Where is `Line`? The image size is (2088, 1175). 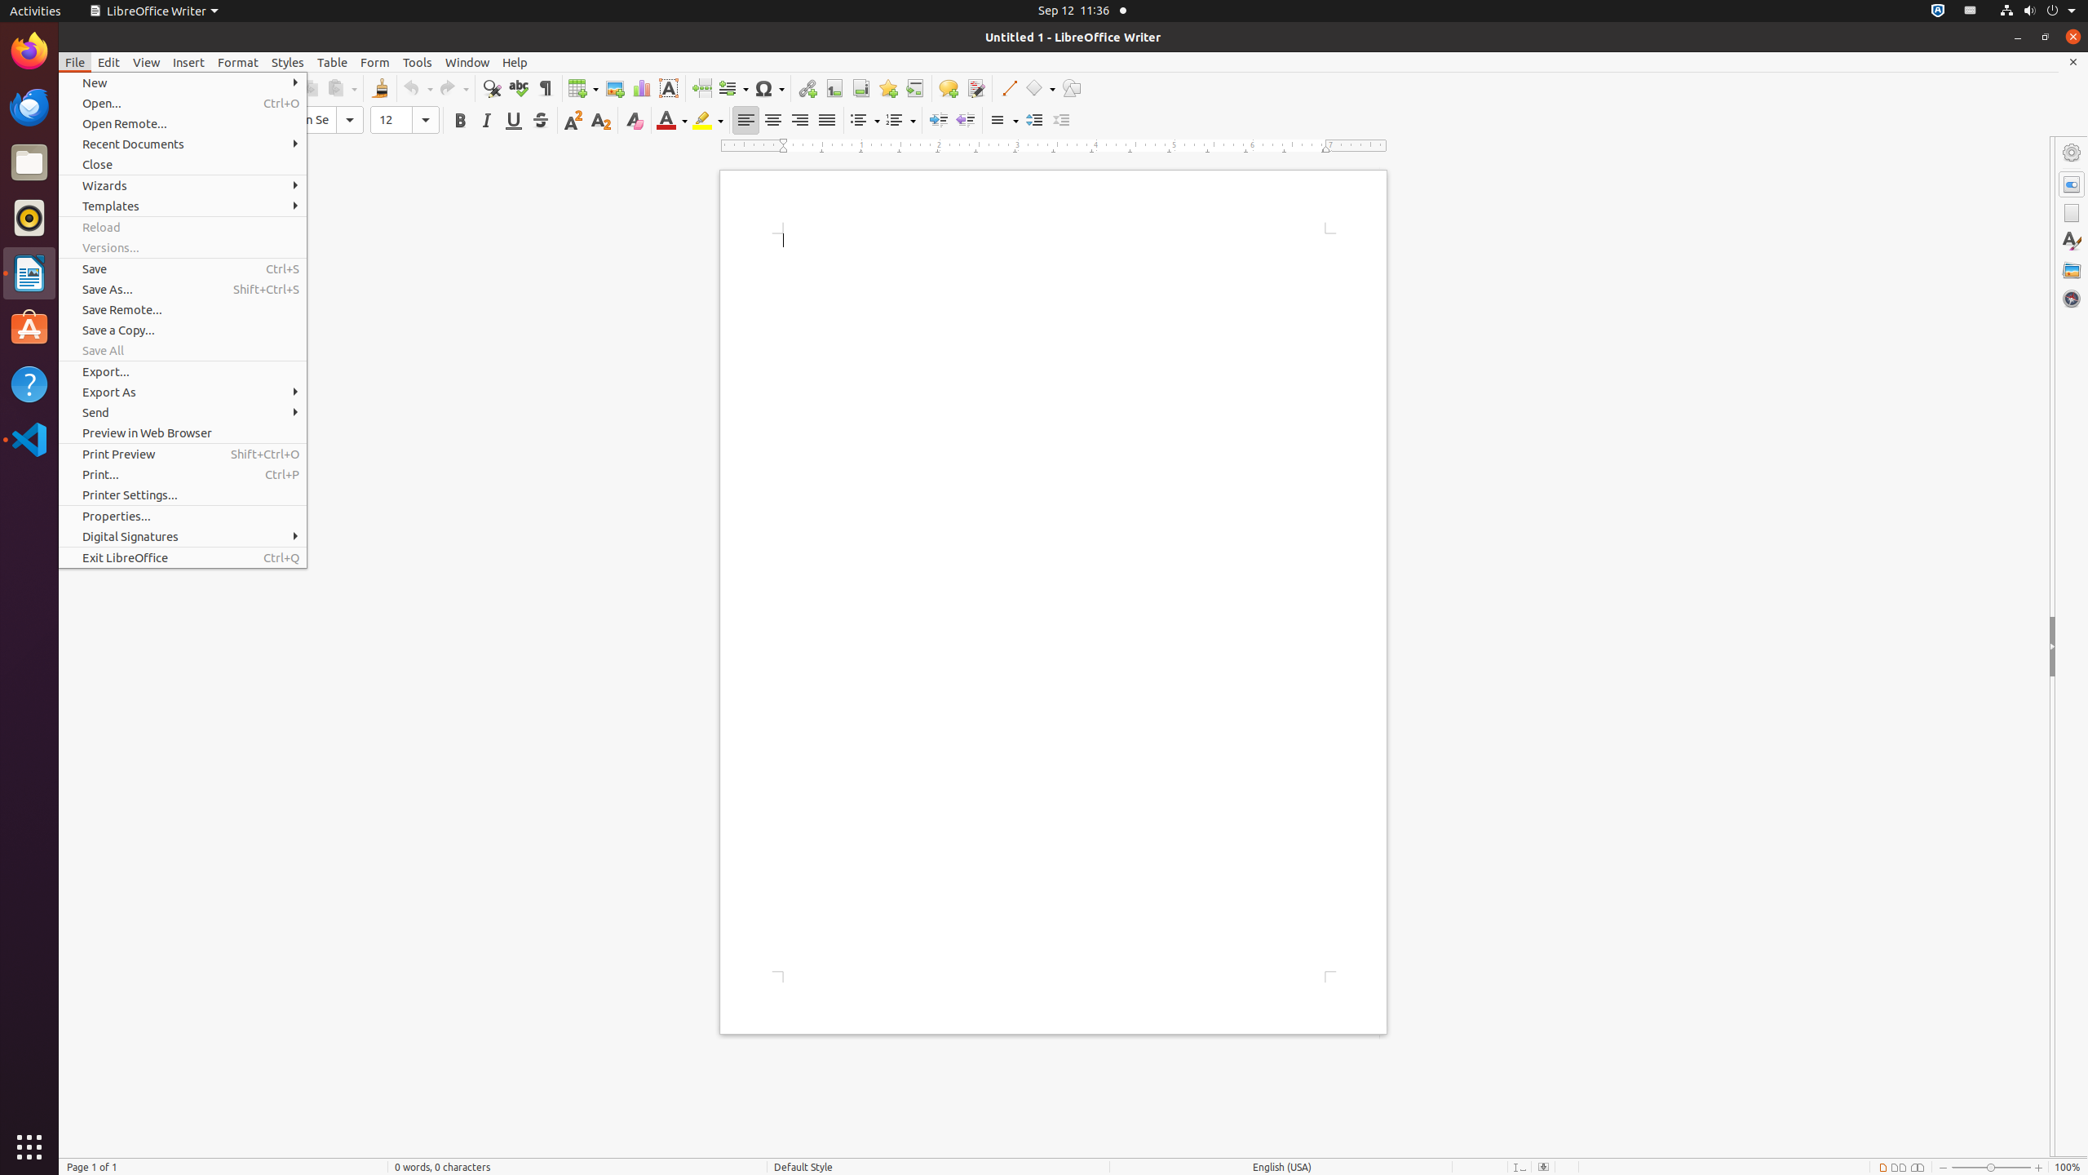 Line is located at coordinates (1008, 88).